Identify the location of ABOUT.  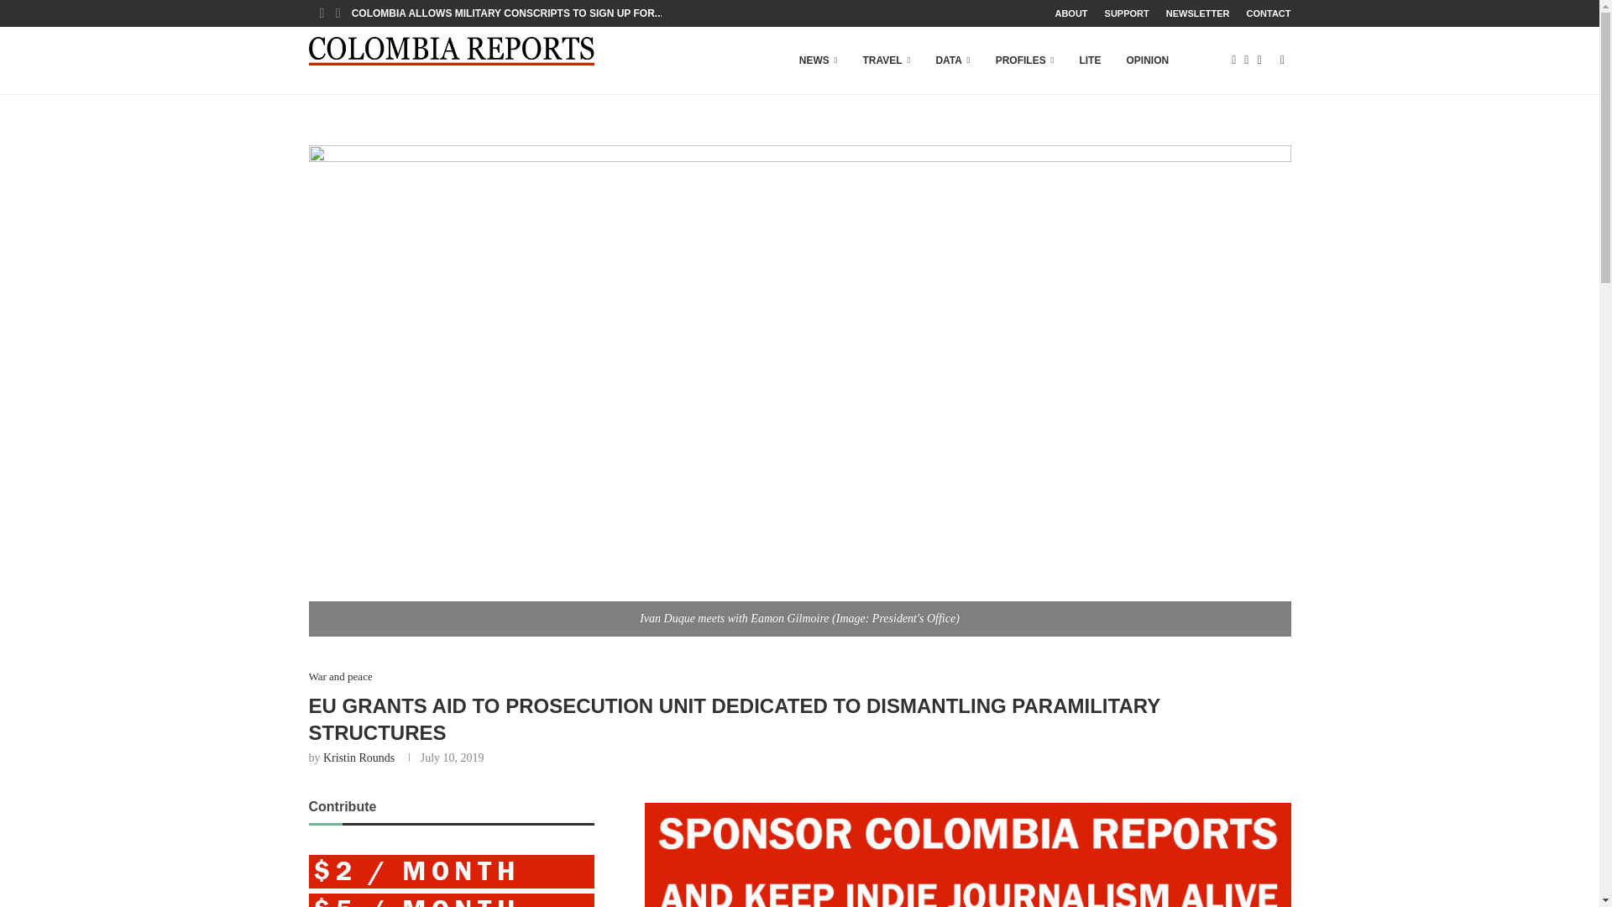
(1070, 13).